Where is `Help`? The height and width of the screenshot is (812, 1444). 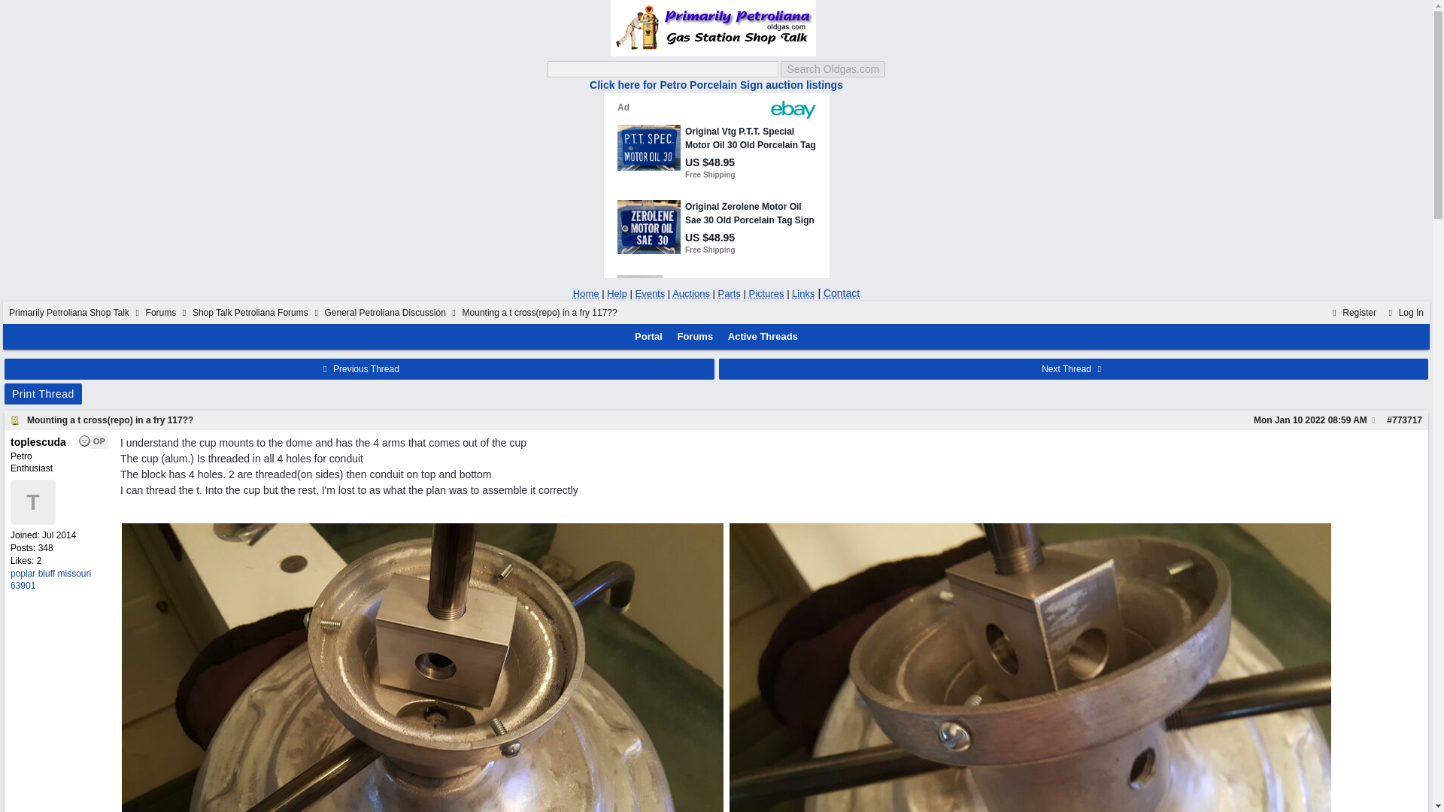 Help is located at coordinates (617, 293).